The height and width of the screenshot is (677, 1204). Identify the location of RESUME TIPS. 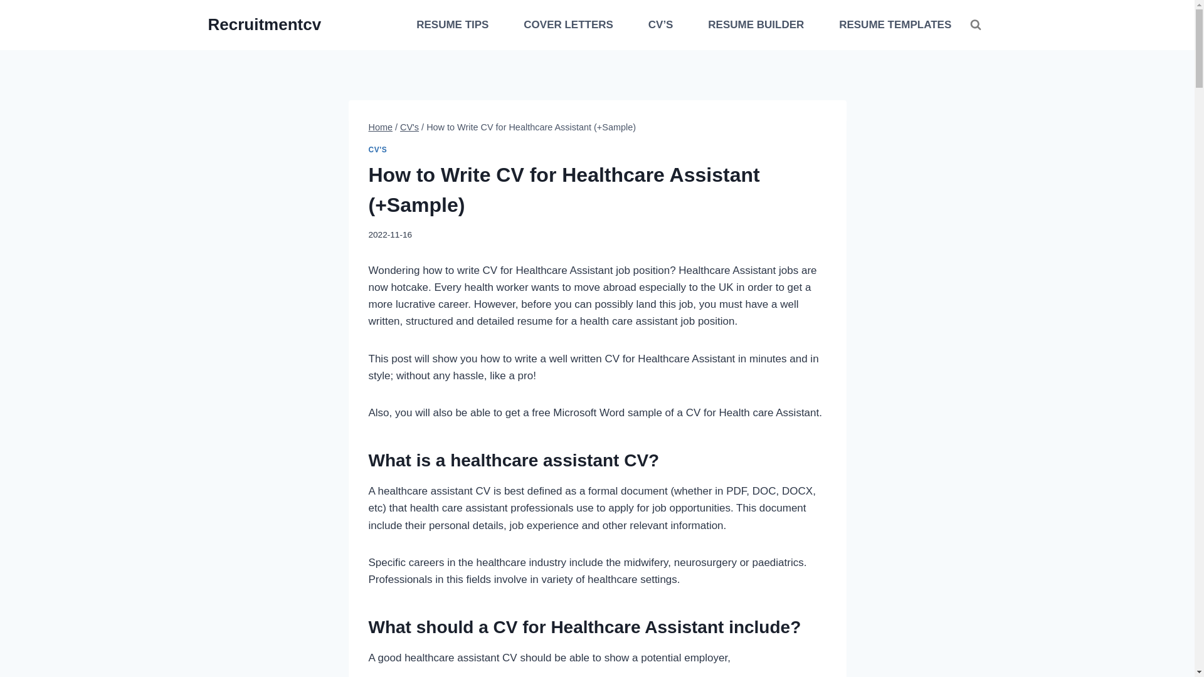
(453, 25).